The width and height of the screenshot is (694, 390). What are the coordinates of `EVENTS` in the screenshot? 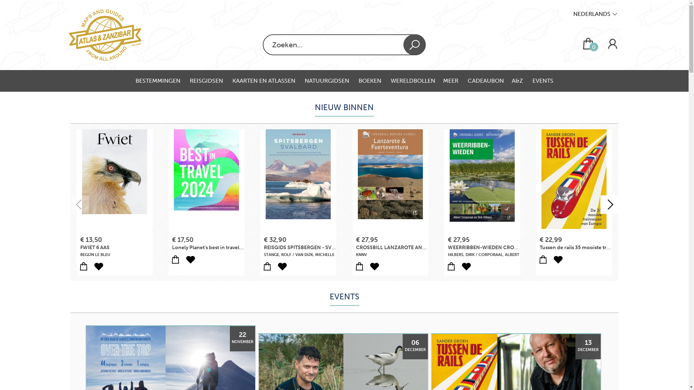 It's located at (543, 81).